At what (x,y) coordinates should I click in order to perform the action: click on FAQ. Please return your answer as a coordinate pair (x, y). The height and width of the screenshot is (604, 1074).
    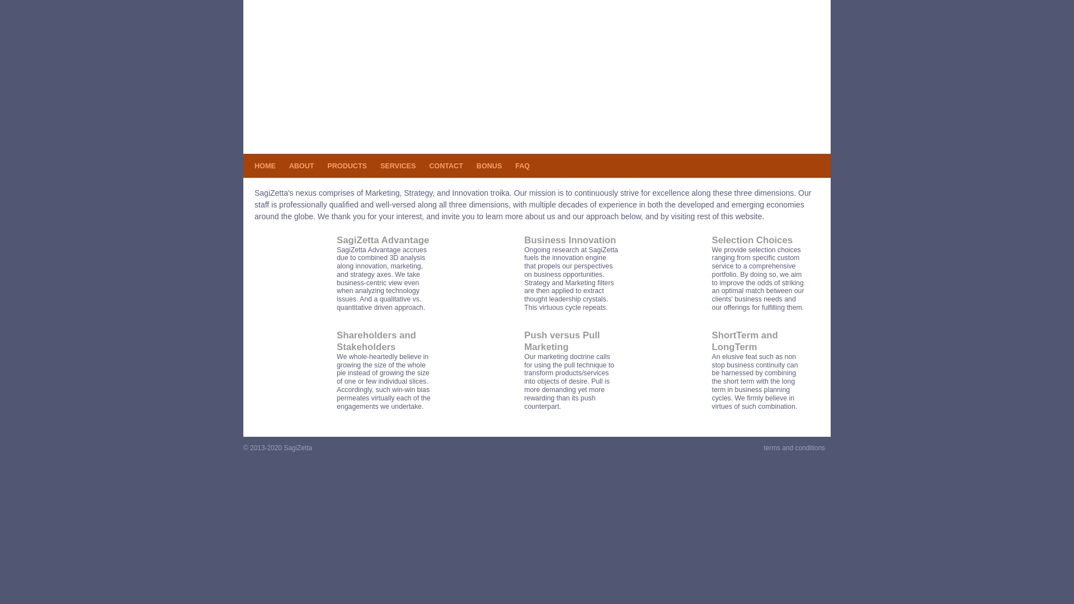
    Looking at the image, I should click on (522, 166).